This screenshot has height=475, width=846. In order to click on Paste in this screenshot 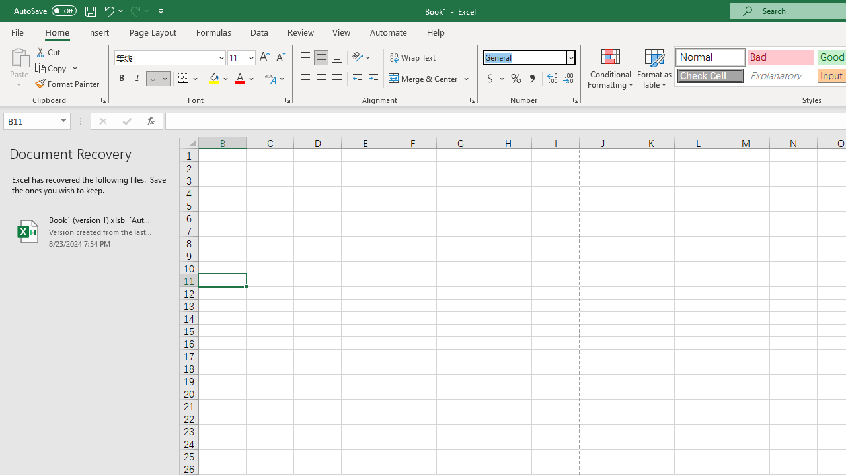, I will do `click(19, 67)`.